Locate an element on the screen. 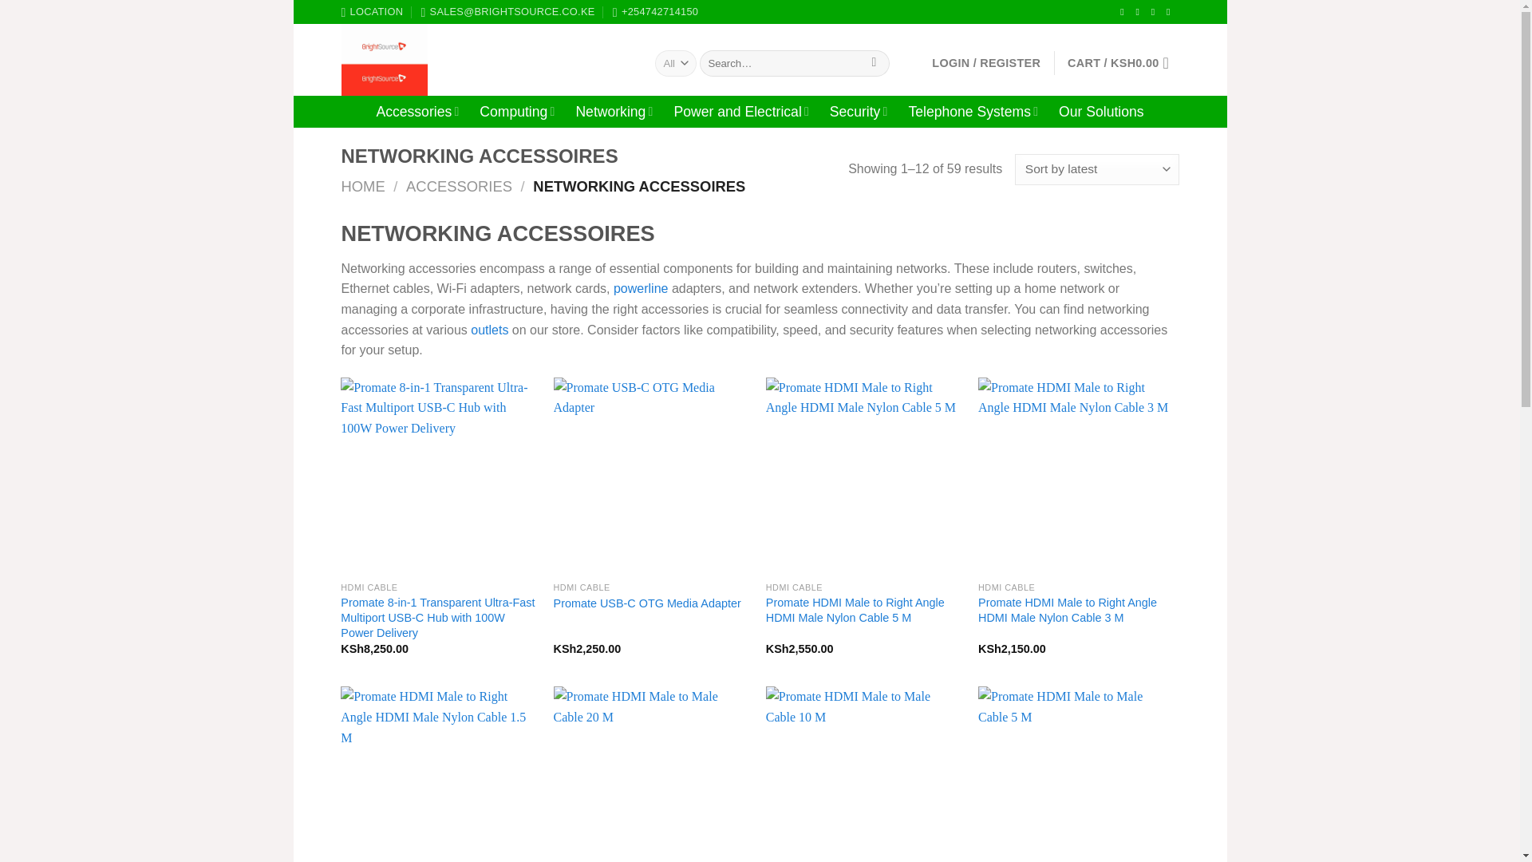 This screenshot has height=862, width=1532. LOCATION is located at coordinates (373, 12).